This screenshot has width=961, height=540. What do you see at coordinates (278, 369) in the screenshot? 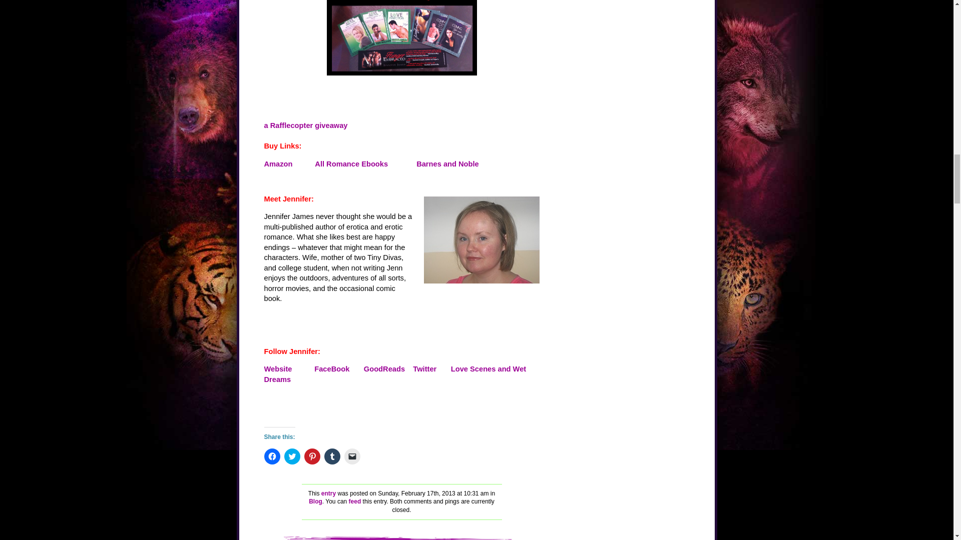
I see `Website` at bounding box center [278, 369].